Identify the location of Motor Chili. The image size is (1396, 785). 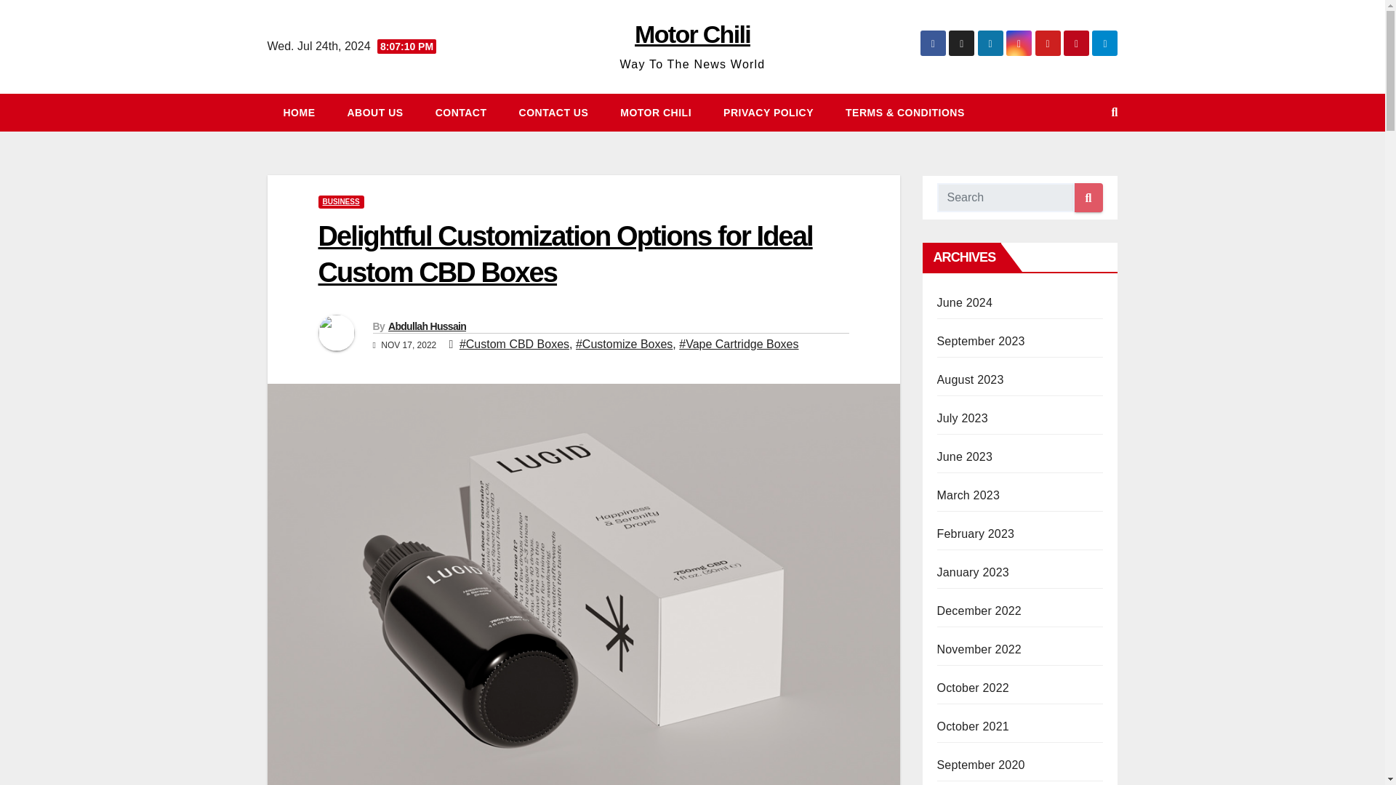
(692, 33).